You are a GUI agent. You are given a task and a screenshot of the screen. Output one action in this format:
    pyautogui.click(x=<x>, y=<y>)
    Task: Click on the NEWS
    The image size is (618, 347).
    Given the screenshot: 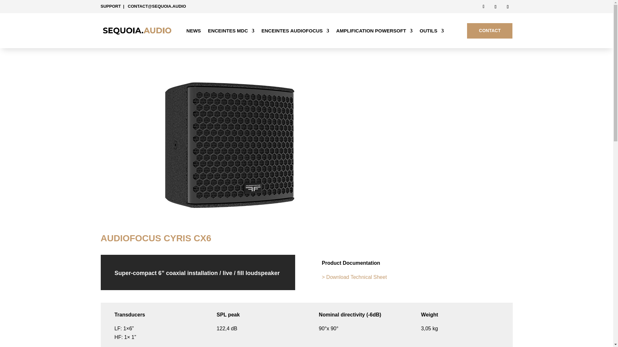 What is the action you would take?
    pyautogui.click(x=194, y=32)
    